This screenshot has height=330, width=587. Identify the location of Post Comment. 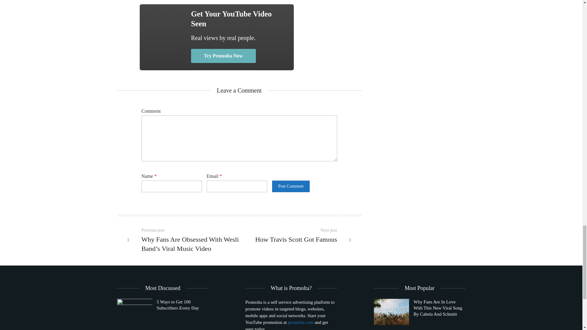
(290, 186).